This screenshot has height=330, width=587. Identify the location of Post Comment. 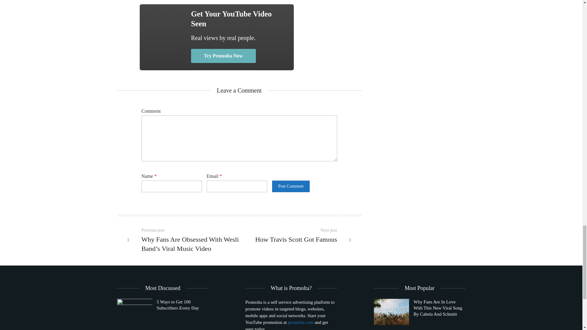
(290, 186).